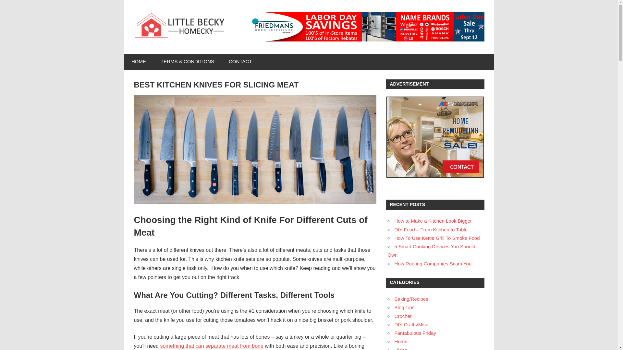  I want to click on How to Make a Kitchen Look Bigger, so click(433, 221).